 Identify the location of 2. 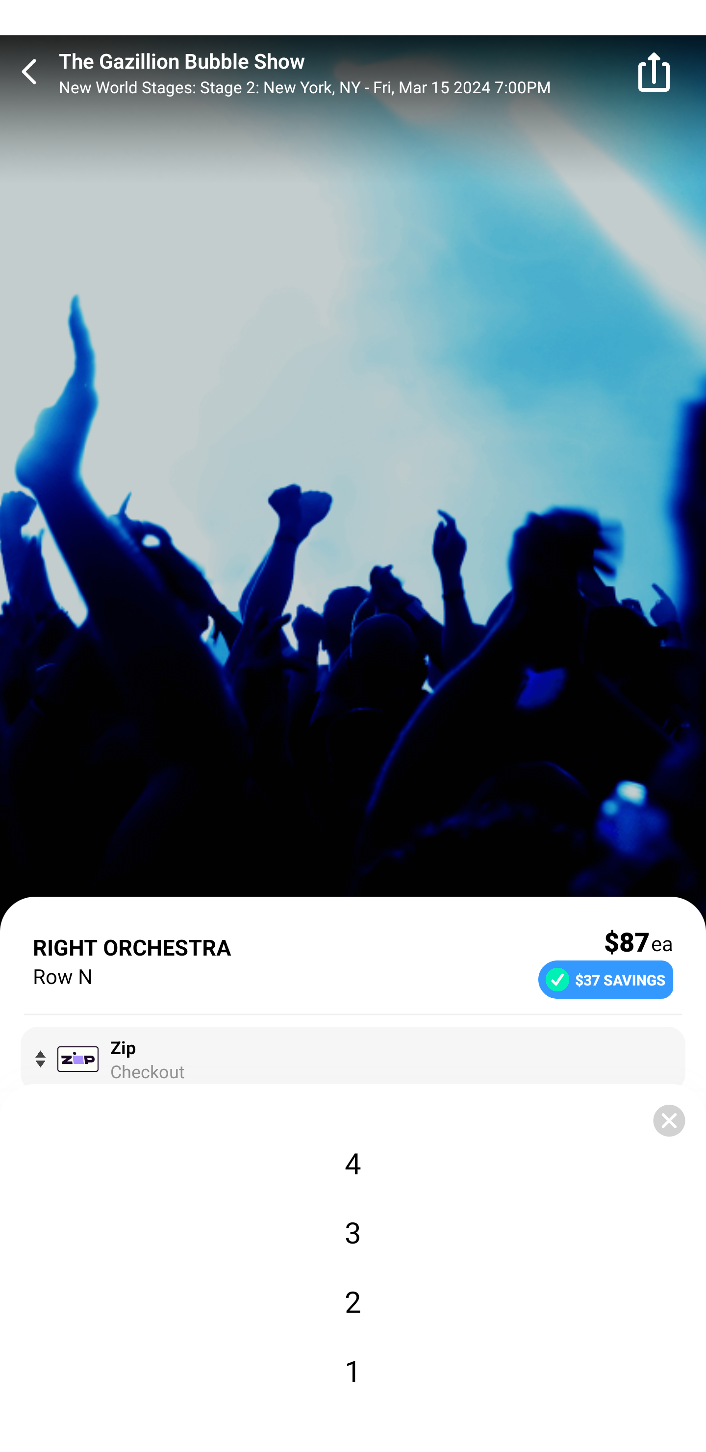
(353, 1301).